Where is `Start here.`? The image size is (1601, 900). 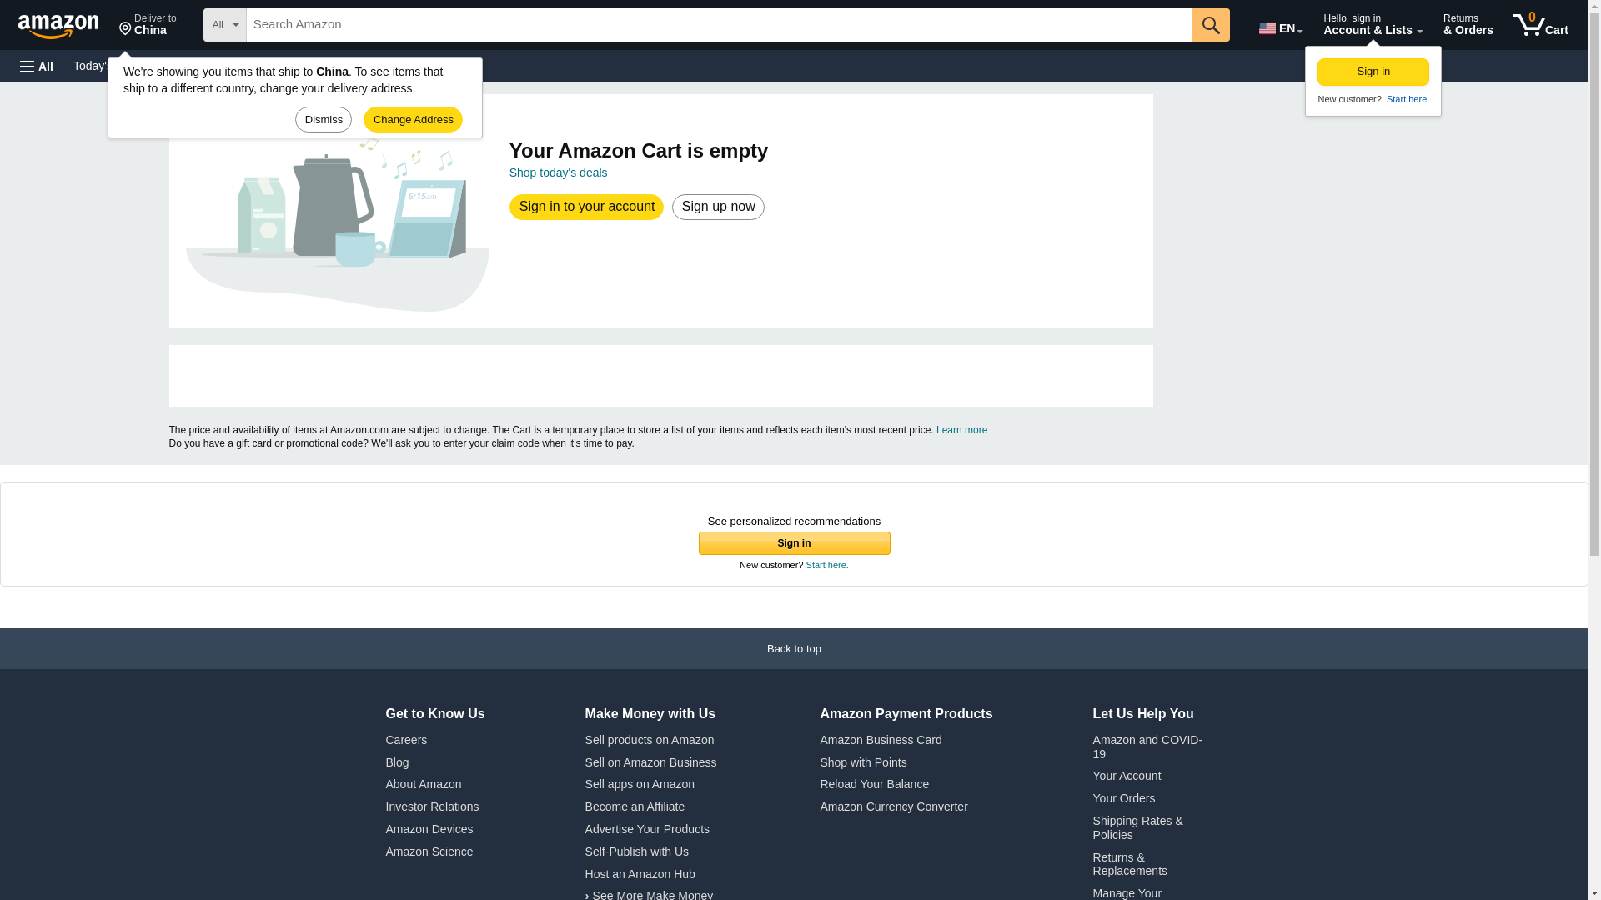
Start here. is located at coordinates (1541, 25).